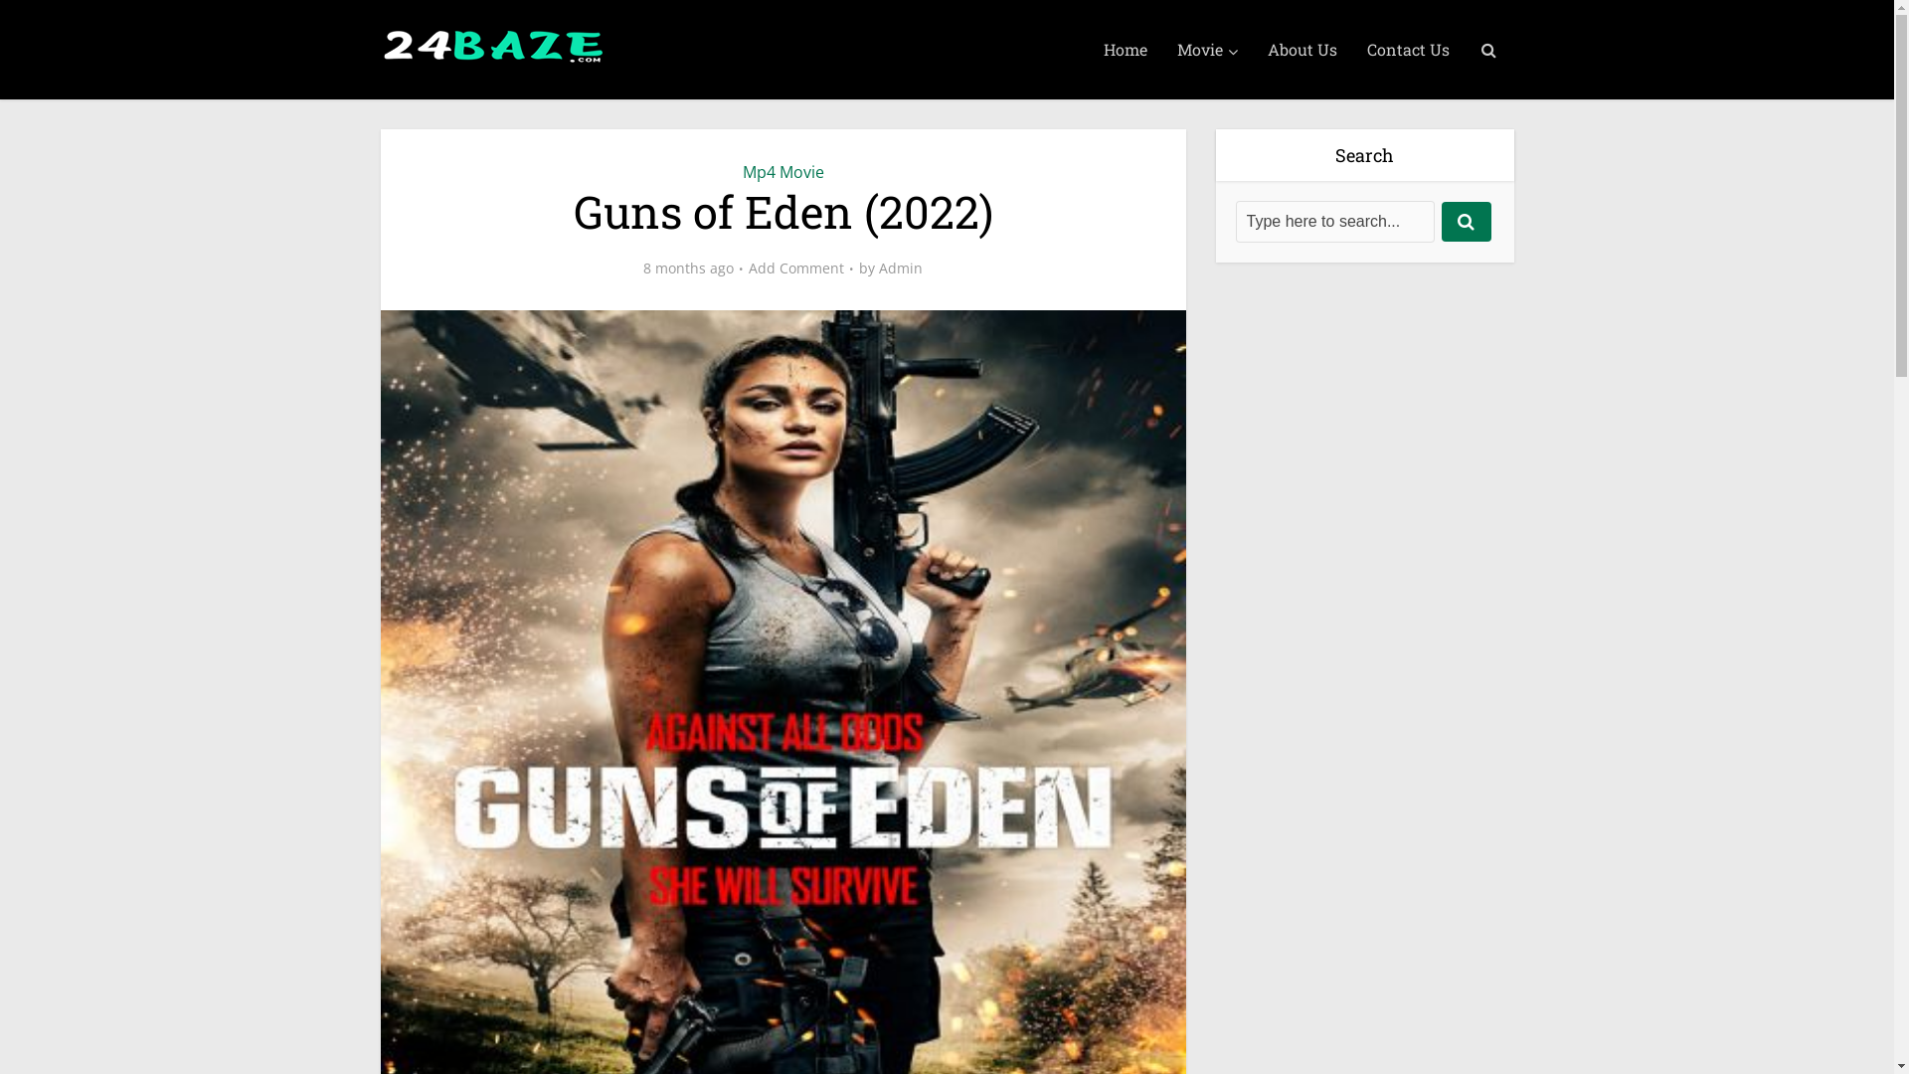 Image resolution: width=1909 pixels, height=1074 pixels. I want to click on Add Comment, so click(796, 268).